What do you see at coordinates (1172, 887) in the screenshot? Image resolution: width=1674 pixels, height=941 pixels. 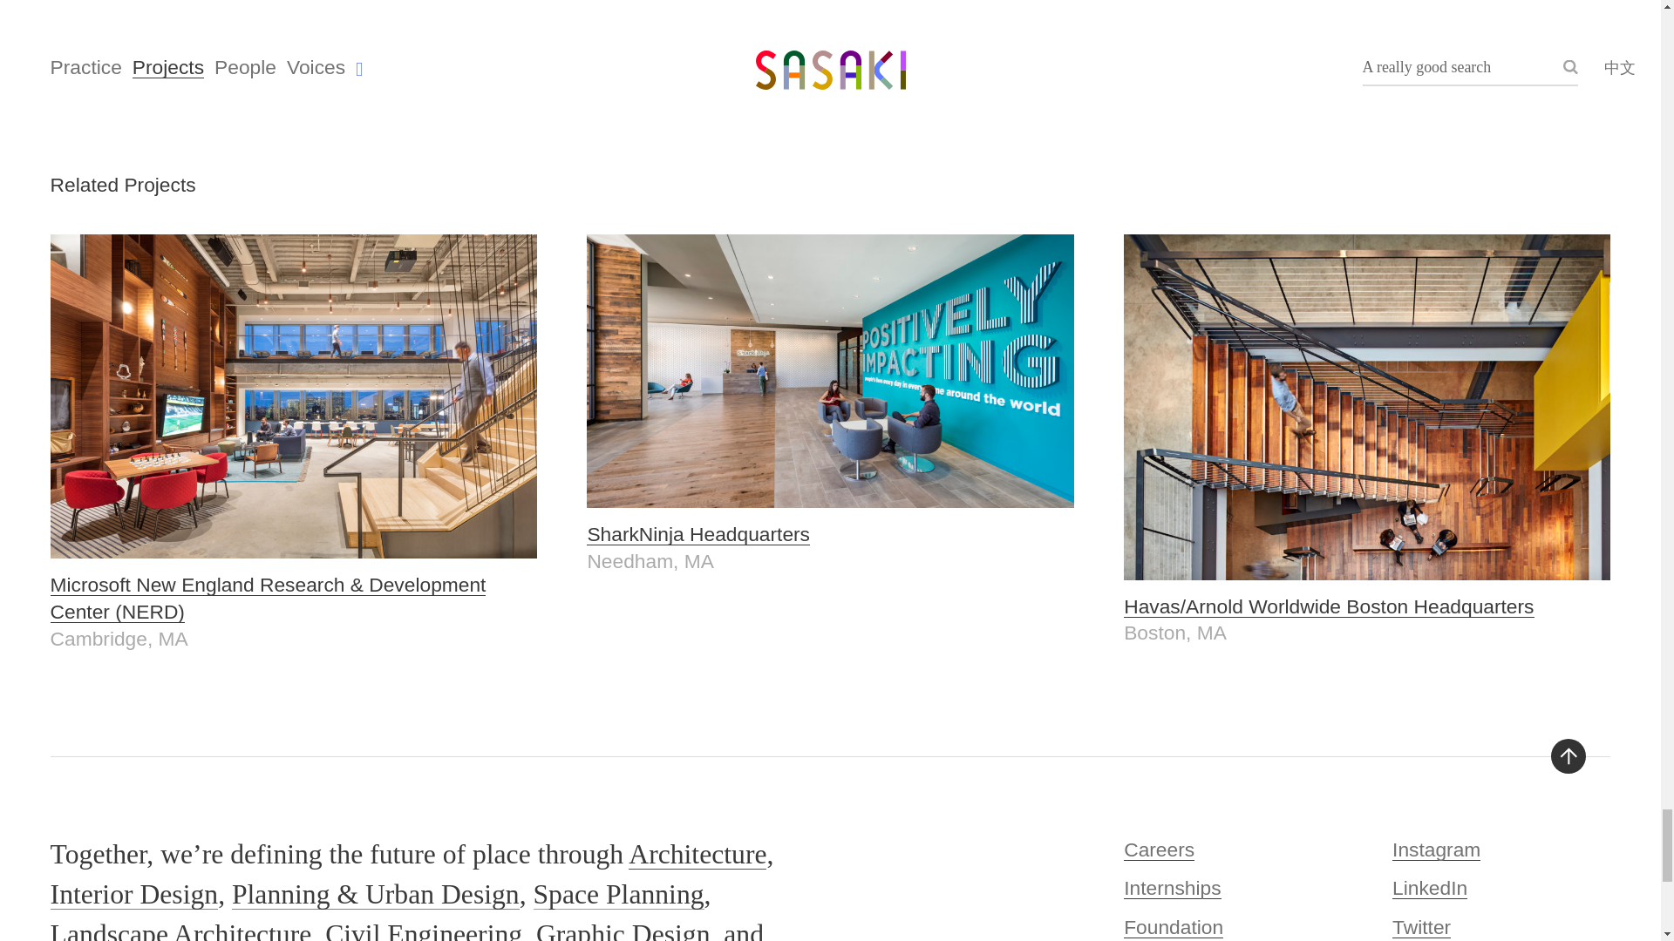 I see `Internships` at bounding box center [1172, 887].